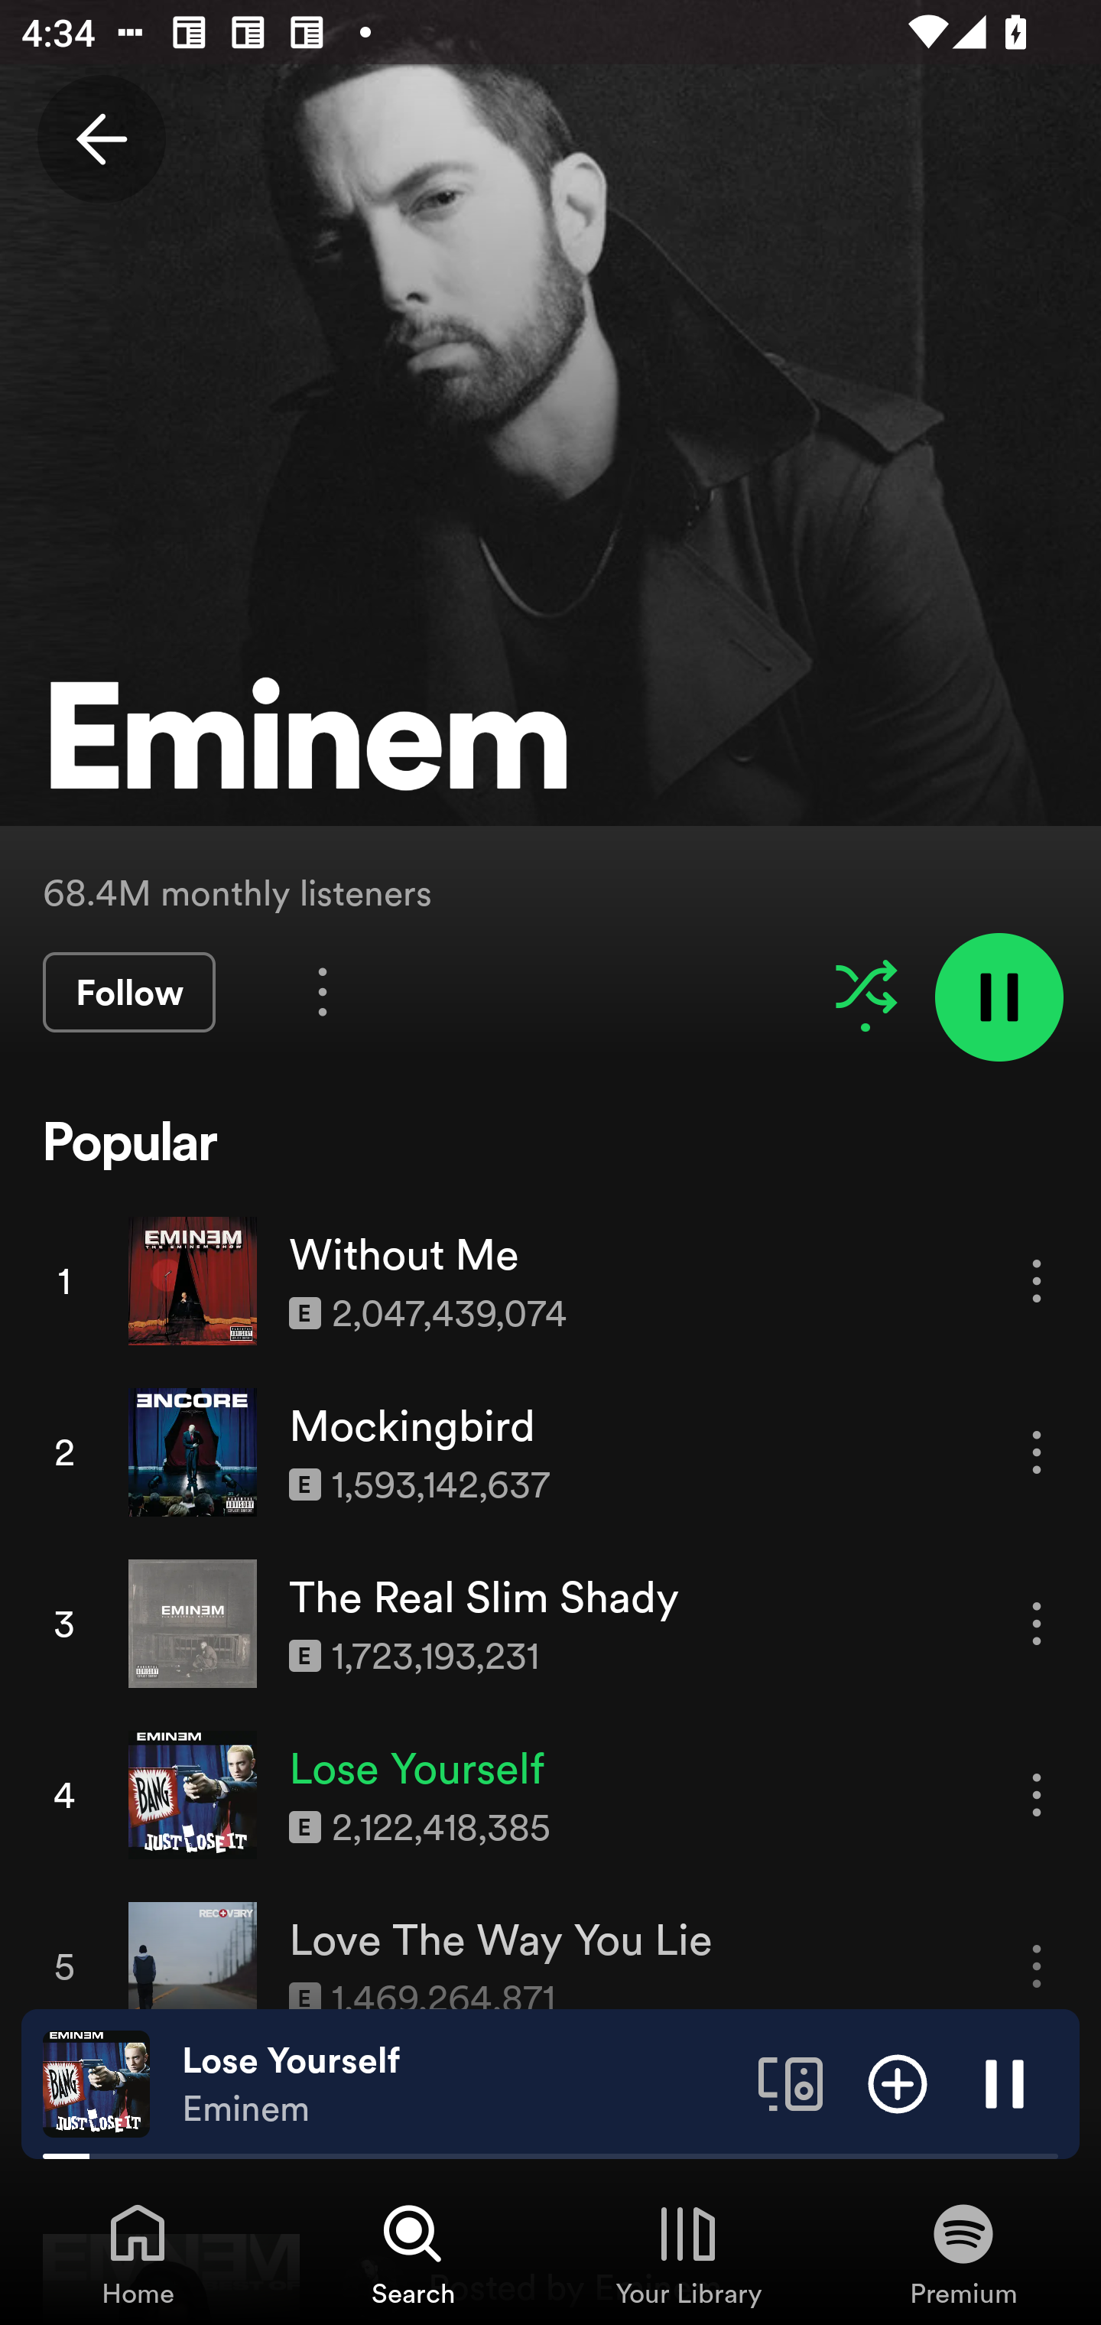 This screenshot has width=1101, height=2325. I want to click on Disable shuffle for this artist, so click(866, 987).